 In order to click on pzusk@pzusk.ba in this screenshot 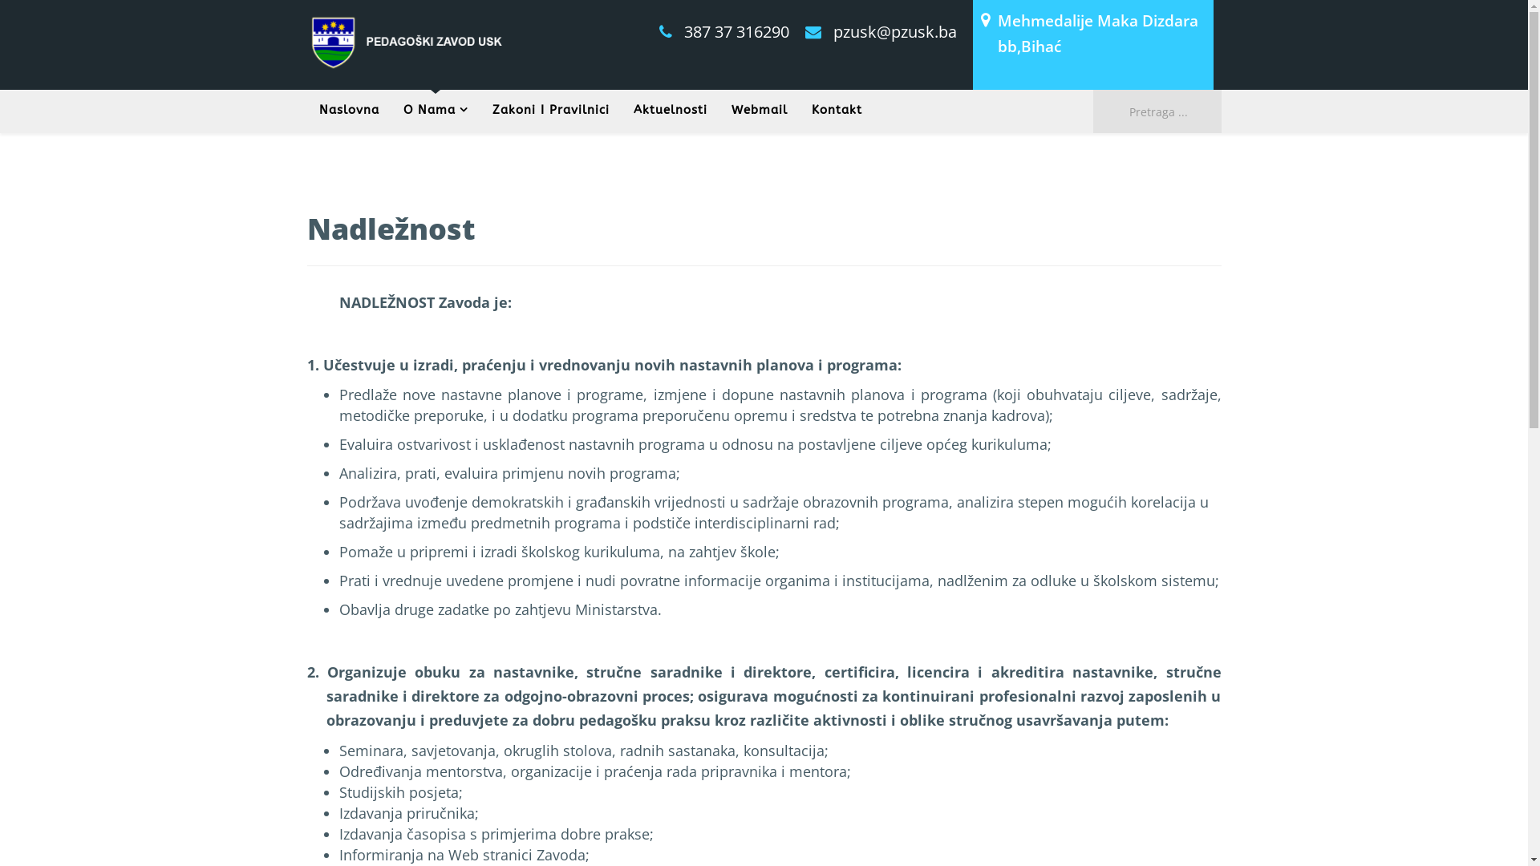, I will do `click(894, 32)`.